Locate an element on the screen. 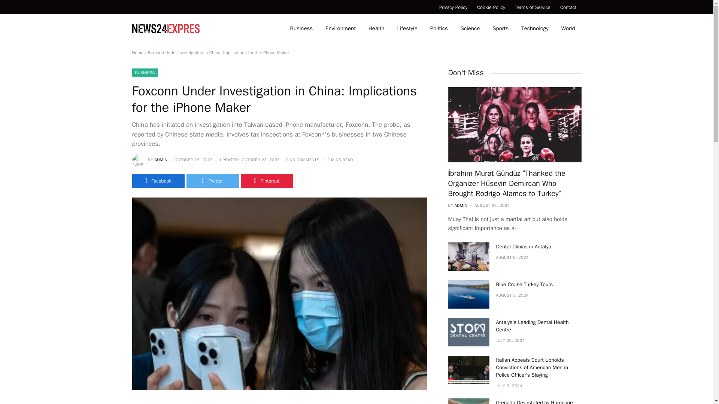 The height and width of the screenshot is (404, 719). World is located at coordinates (568, 28).